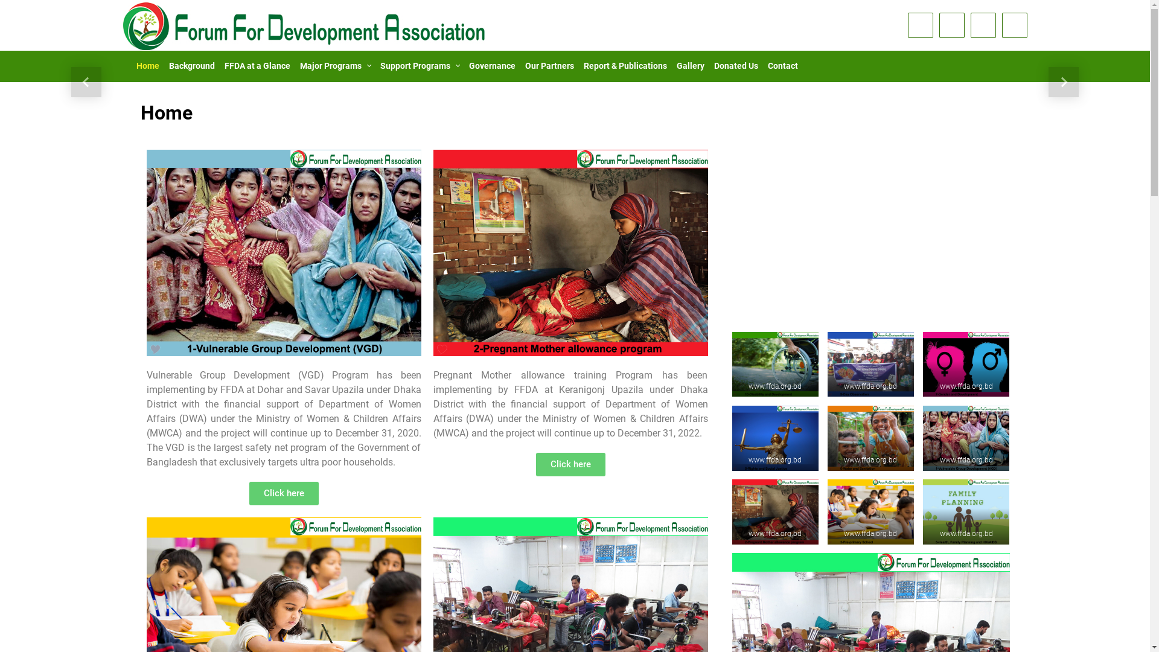 This screenshot has height=652, width=1159. Describe the element at coordinates (625, 66) in the screenshot. I see `Report & Publications` at that location.